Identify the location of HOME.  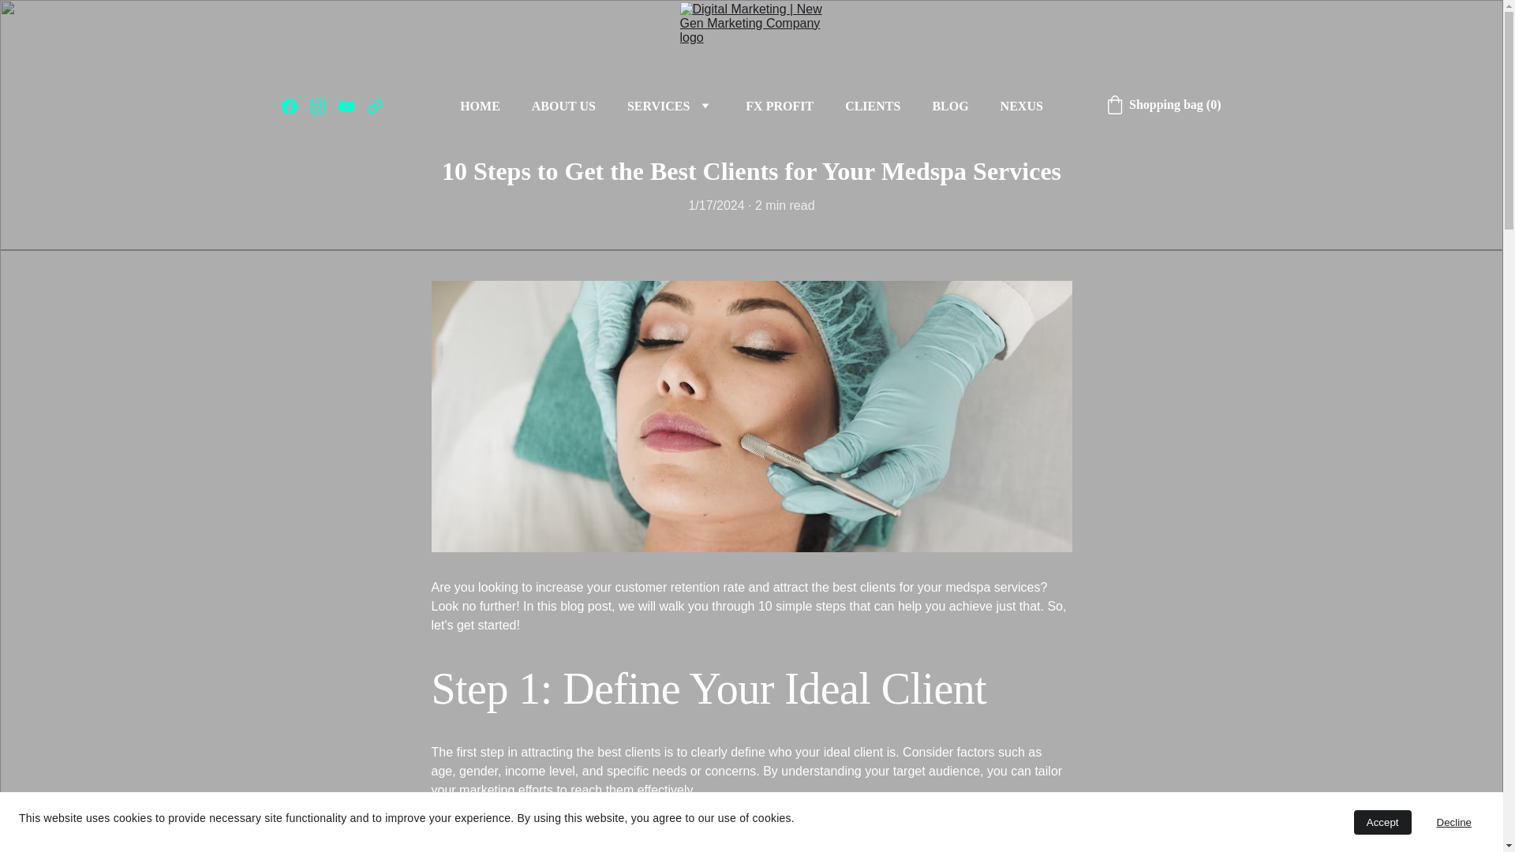
(480, 106).